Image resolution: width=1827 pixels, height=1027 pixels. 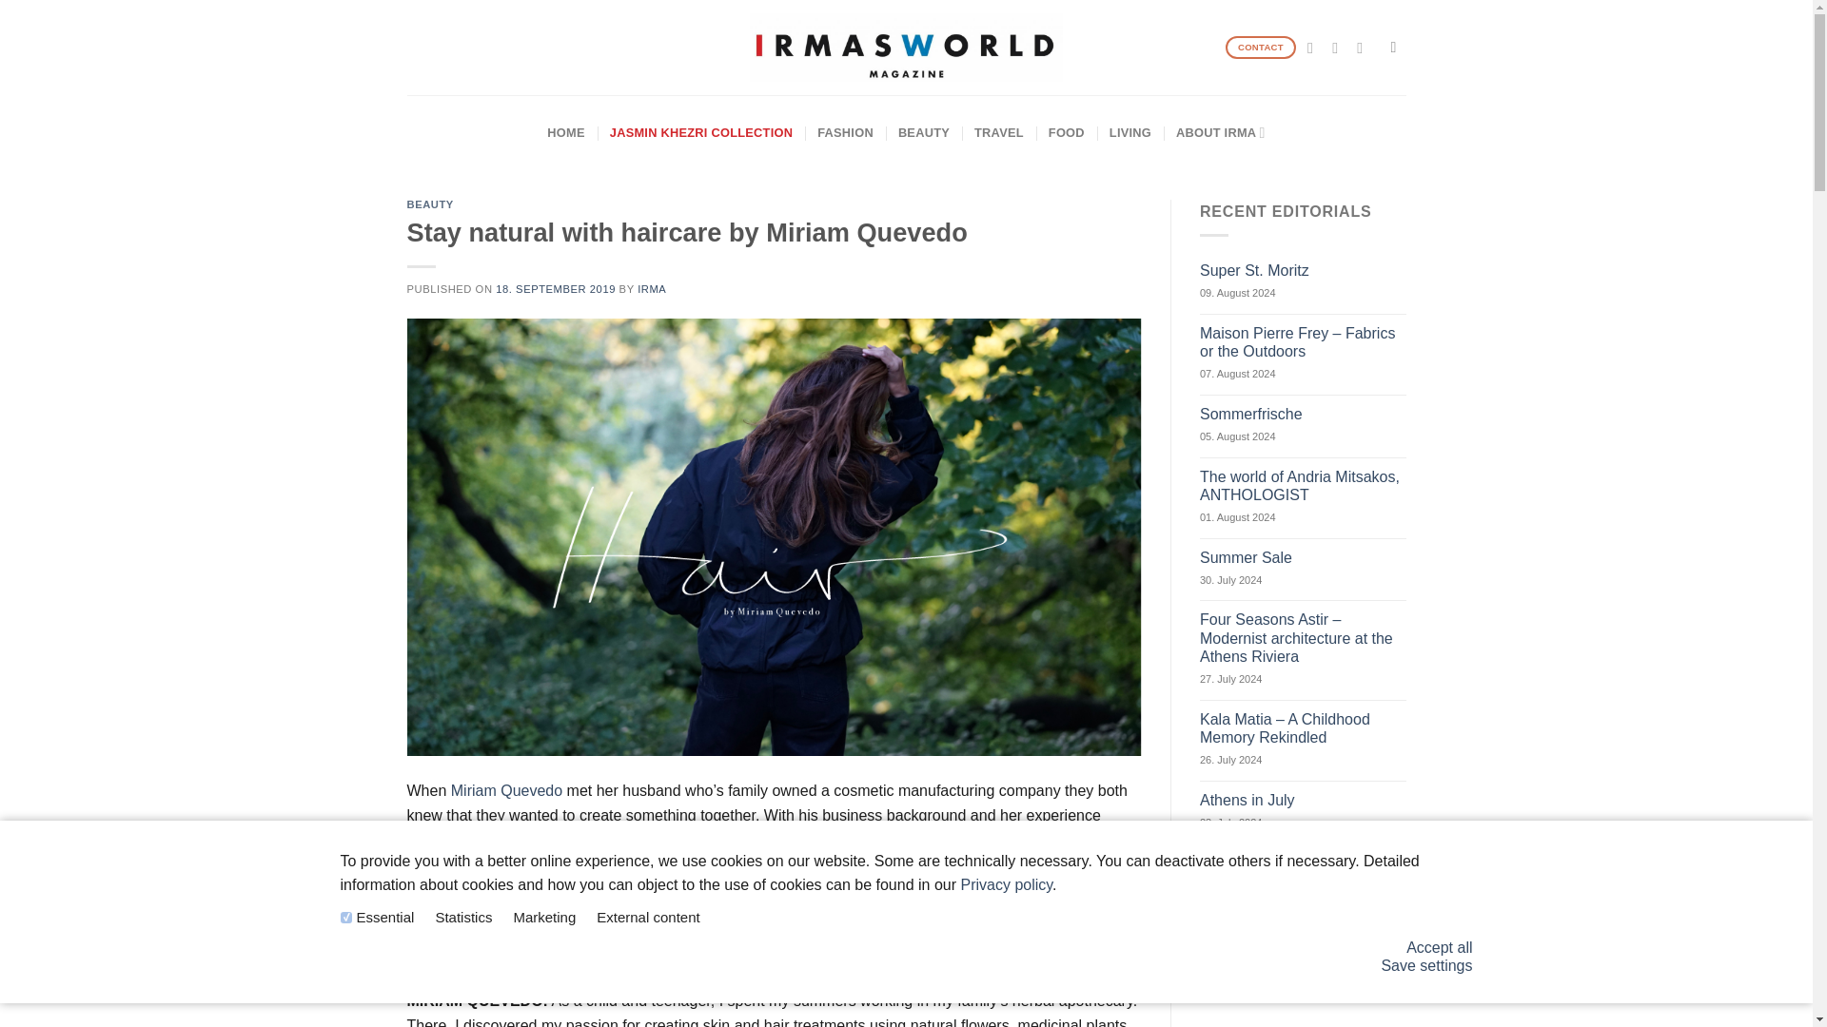 What do you see at coordinates (1315, 48) in the screenshot?
I see `Follow on Facebook` at bounding box center [1315, 48].